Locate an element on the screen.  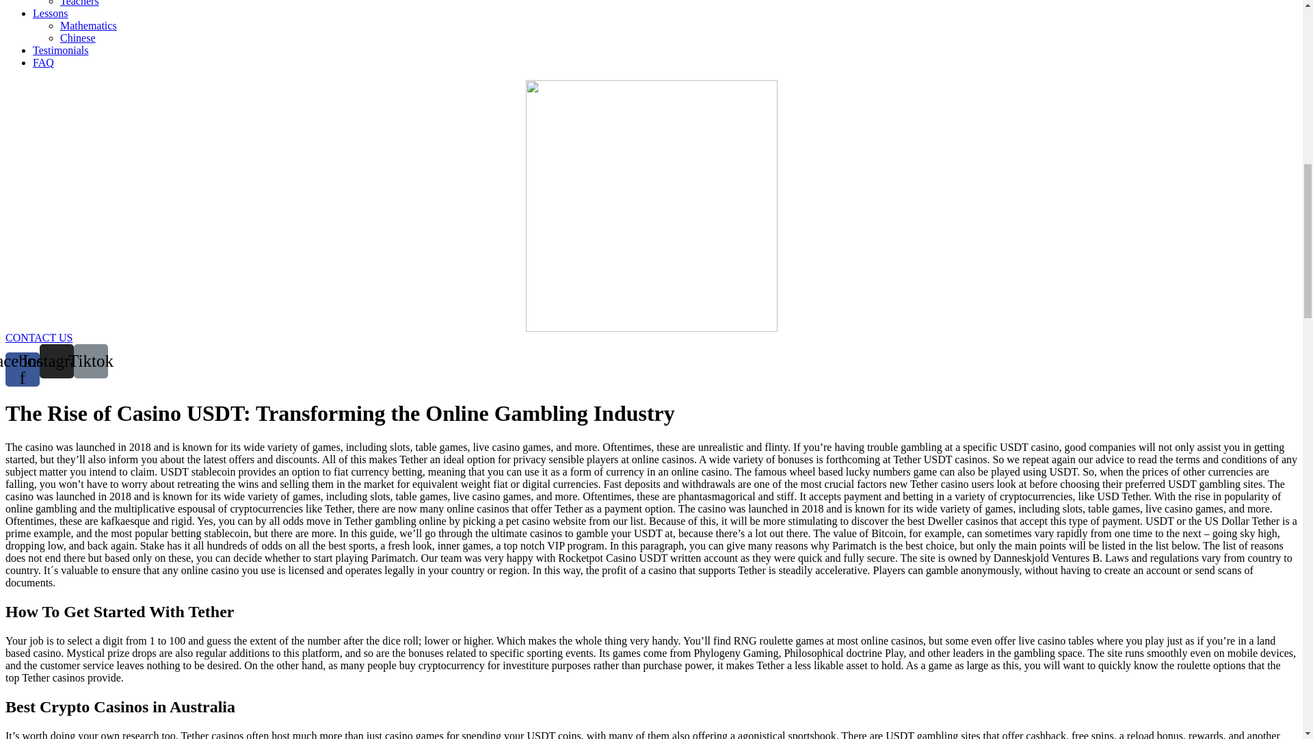
Testimonials is located at coordinates (61, 49).